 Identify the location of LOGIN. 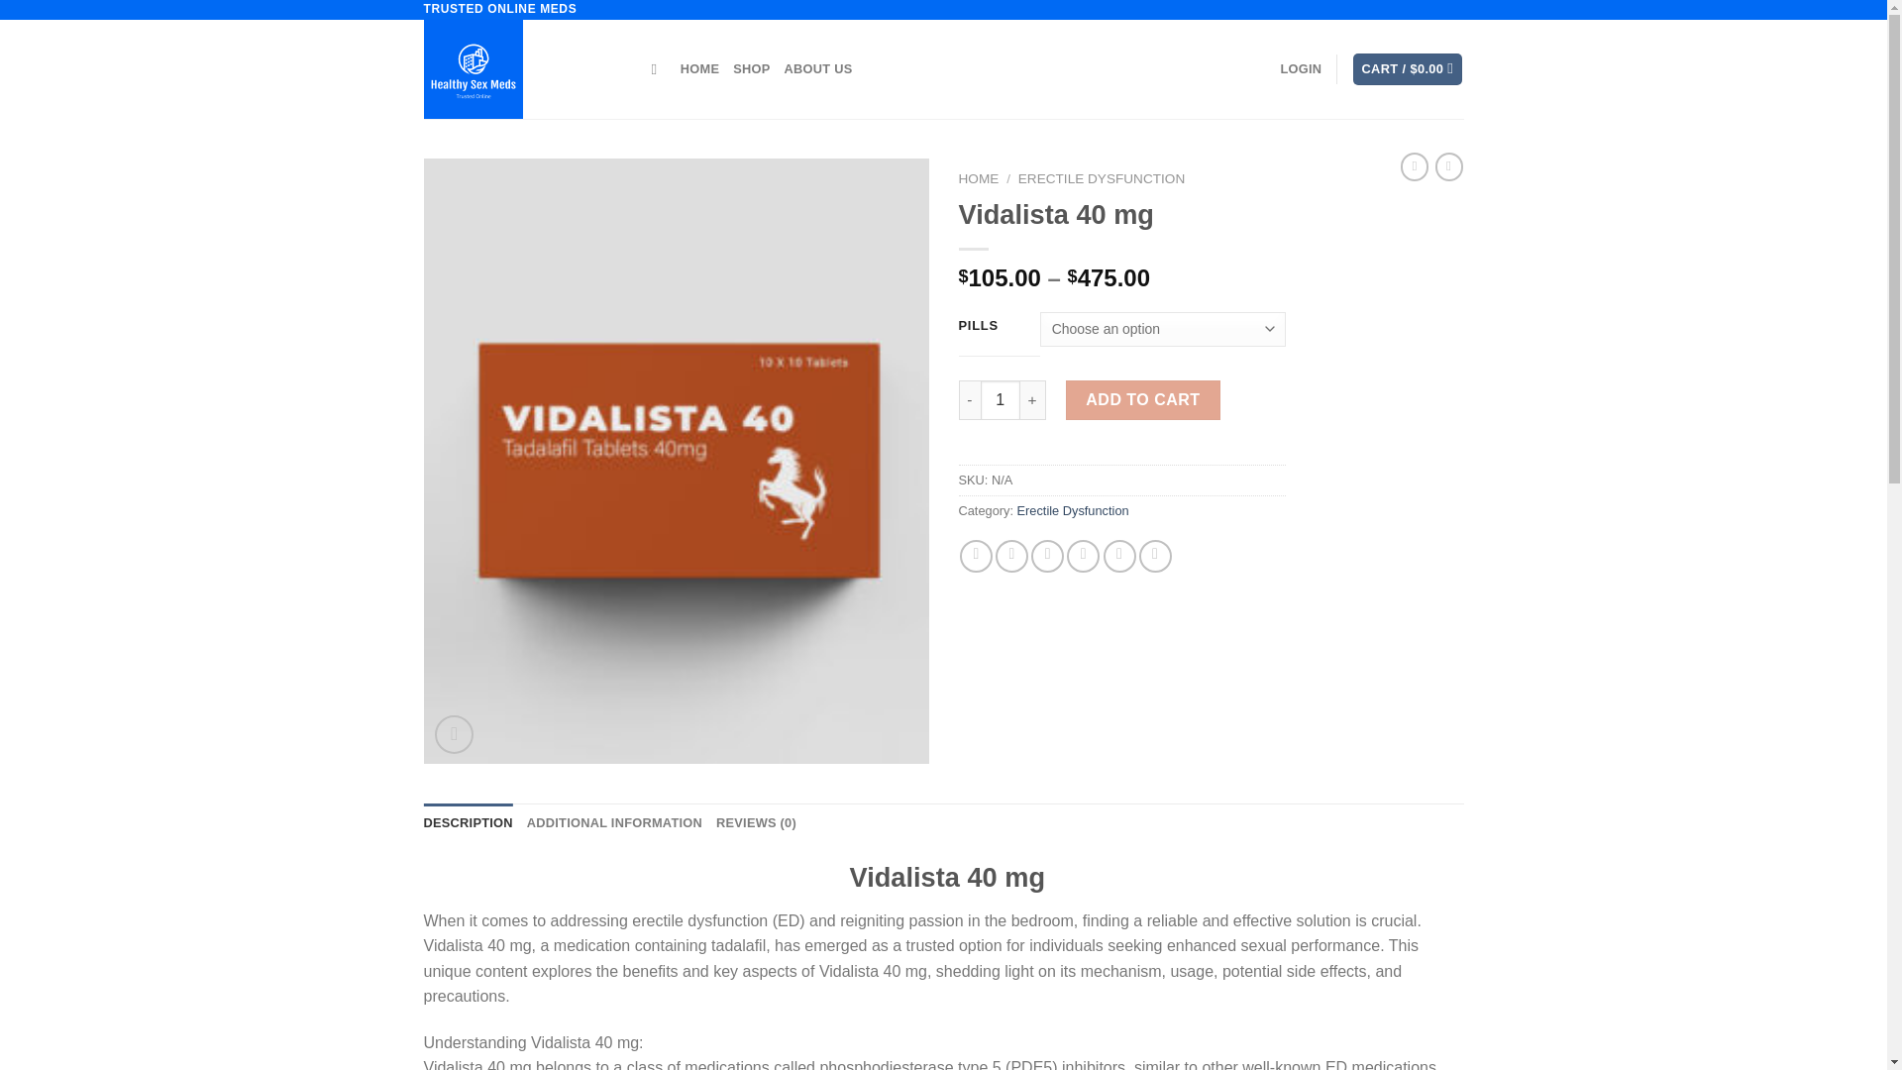
(1301, 68).